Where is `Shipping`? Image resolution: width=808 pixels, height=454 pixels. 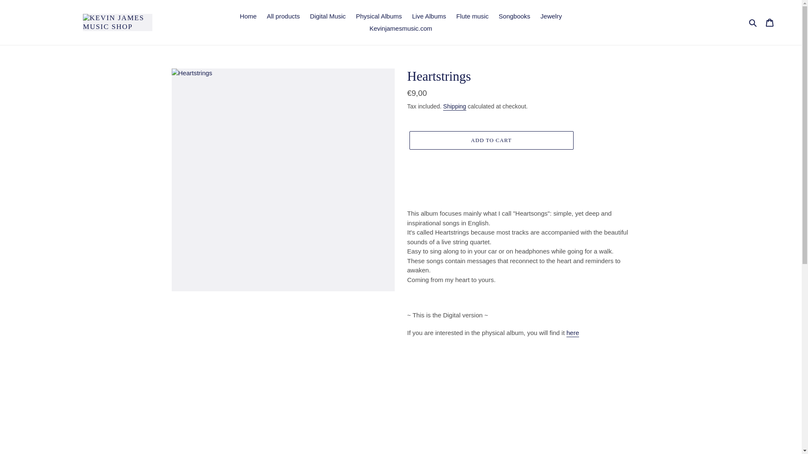 Shipping is located at coordinates (454, 107).